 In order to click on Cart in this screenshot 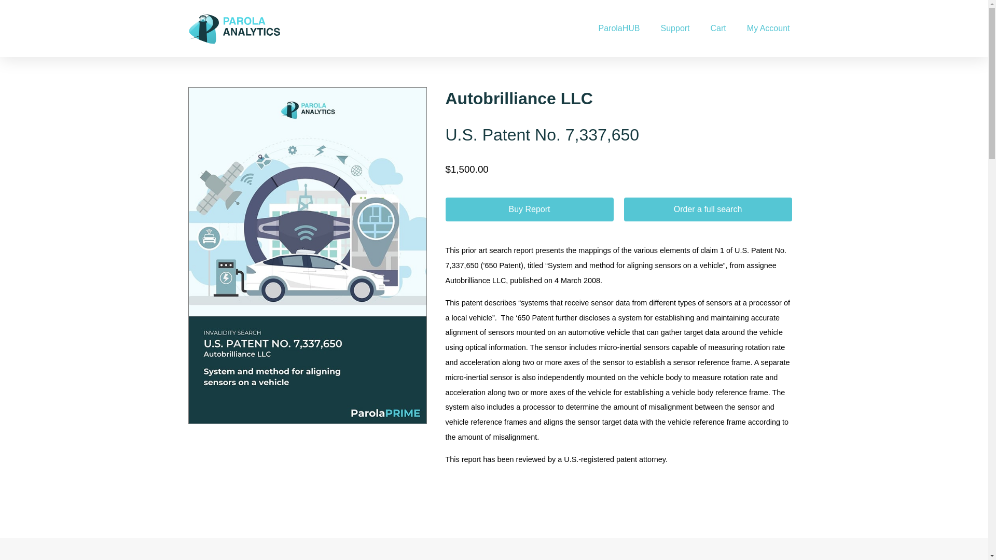, I will do `click(718, 28)`.